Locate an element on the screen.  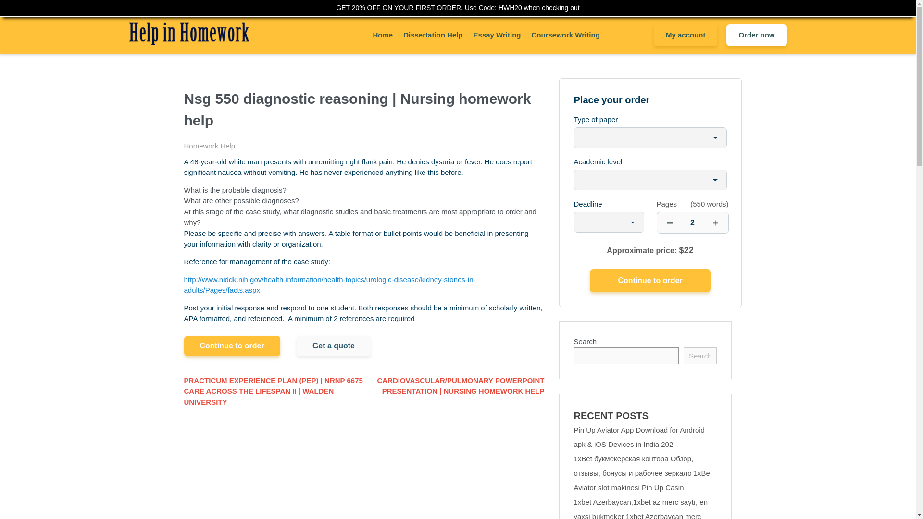
Coursework Writing is located at coordinates (565, 35).